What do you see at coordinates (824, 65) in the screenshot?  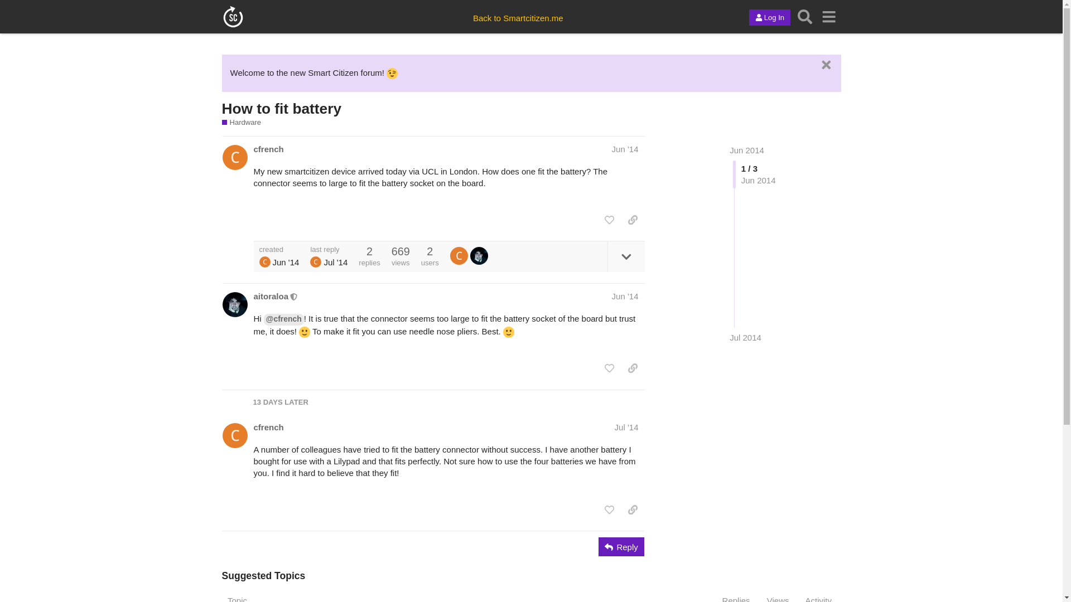 I see `Dismiss this banner.` at bounding box center [824, 65].